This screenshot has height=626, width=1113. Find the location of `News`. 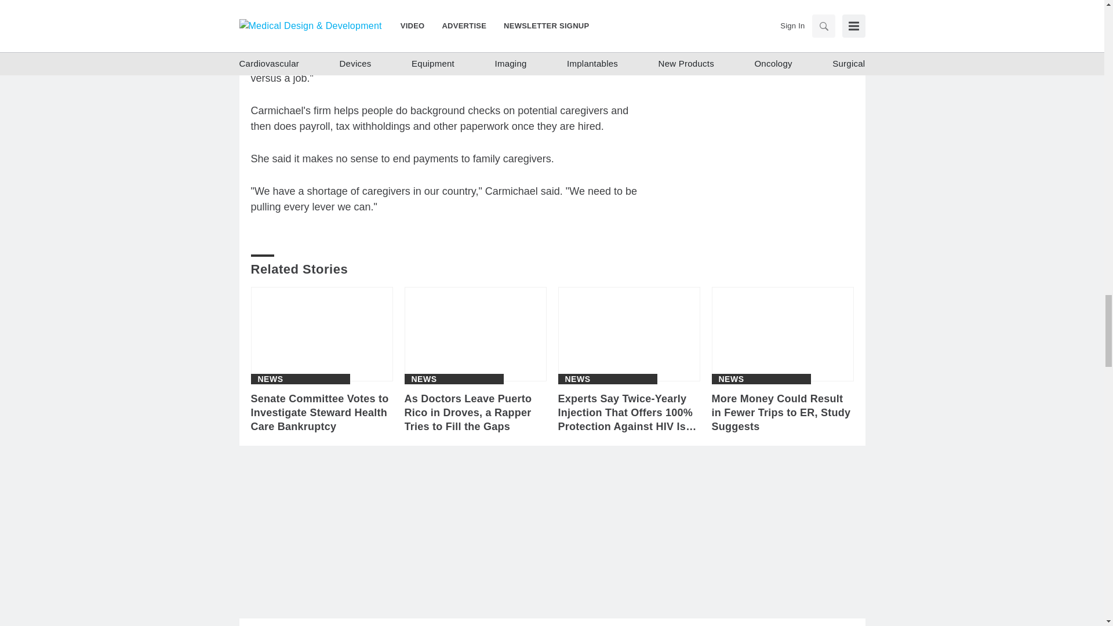

News is located at coordinates (732, 378).